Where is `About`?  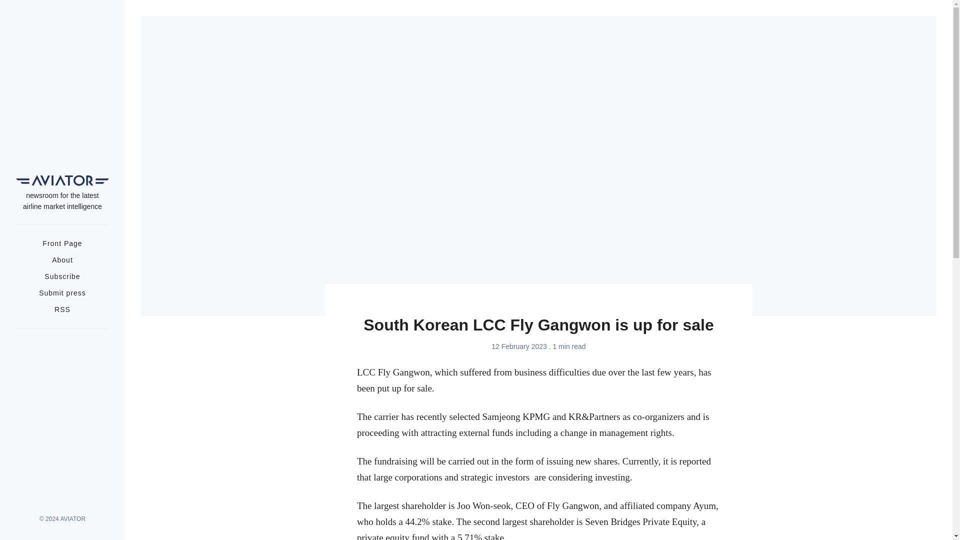 About is located at coordinates (62, 260).